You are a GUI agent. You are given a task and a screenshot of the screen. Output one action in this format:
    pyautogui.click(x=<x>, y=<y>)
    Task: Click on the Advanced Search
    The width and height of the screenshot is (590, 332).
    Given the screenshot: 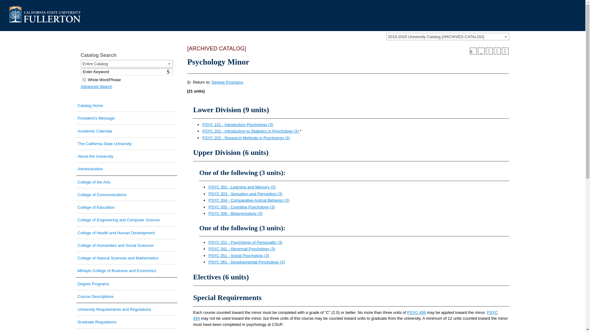 What is the action you would take?
    pyautogui.click(x=96, y=87)
    